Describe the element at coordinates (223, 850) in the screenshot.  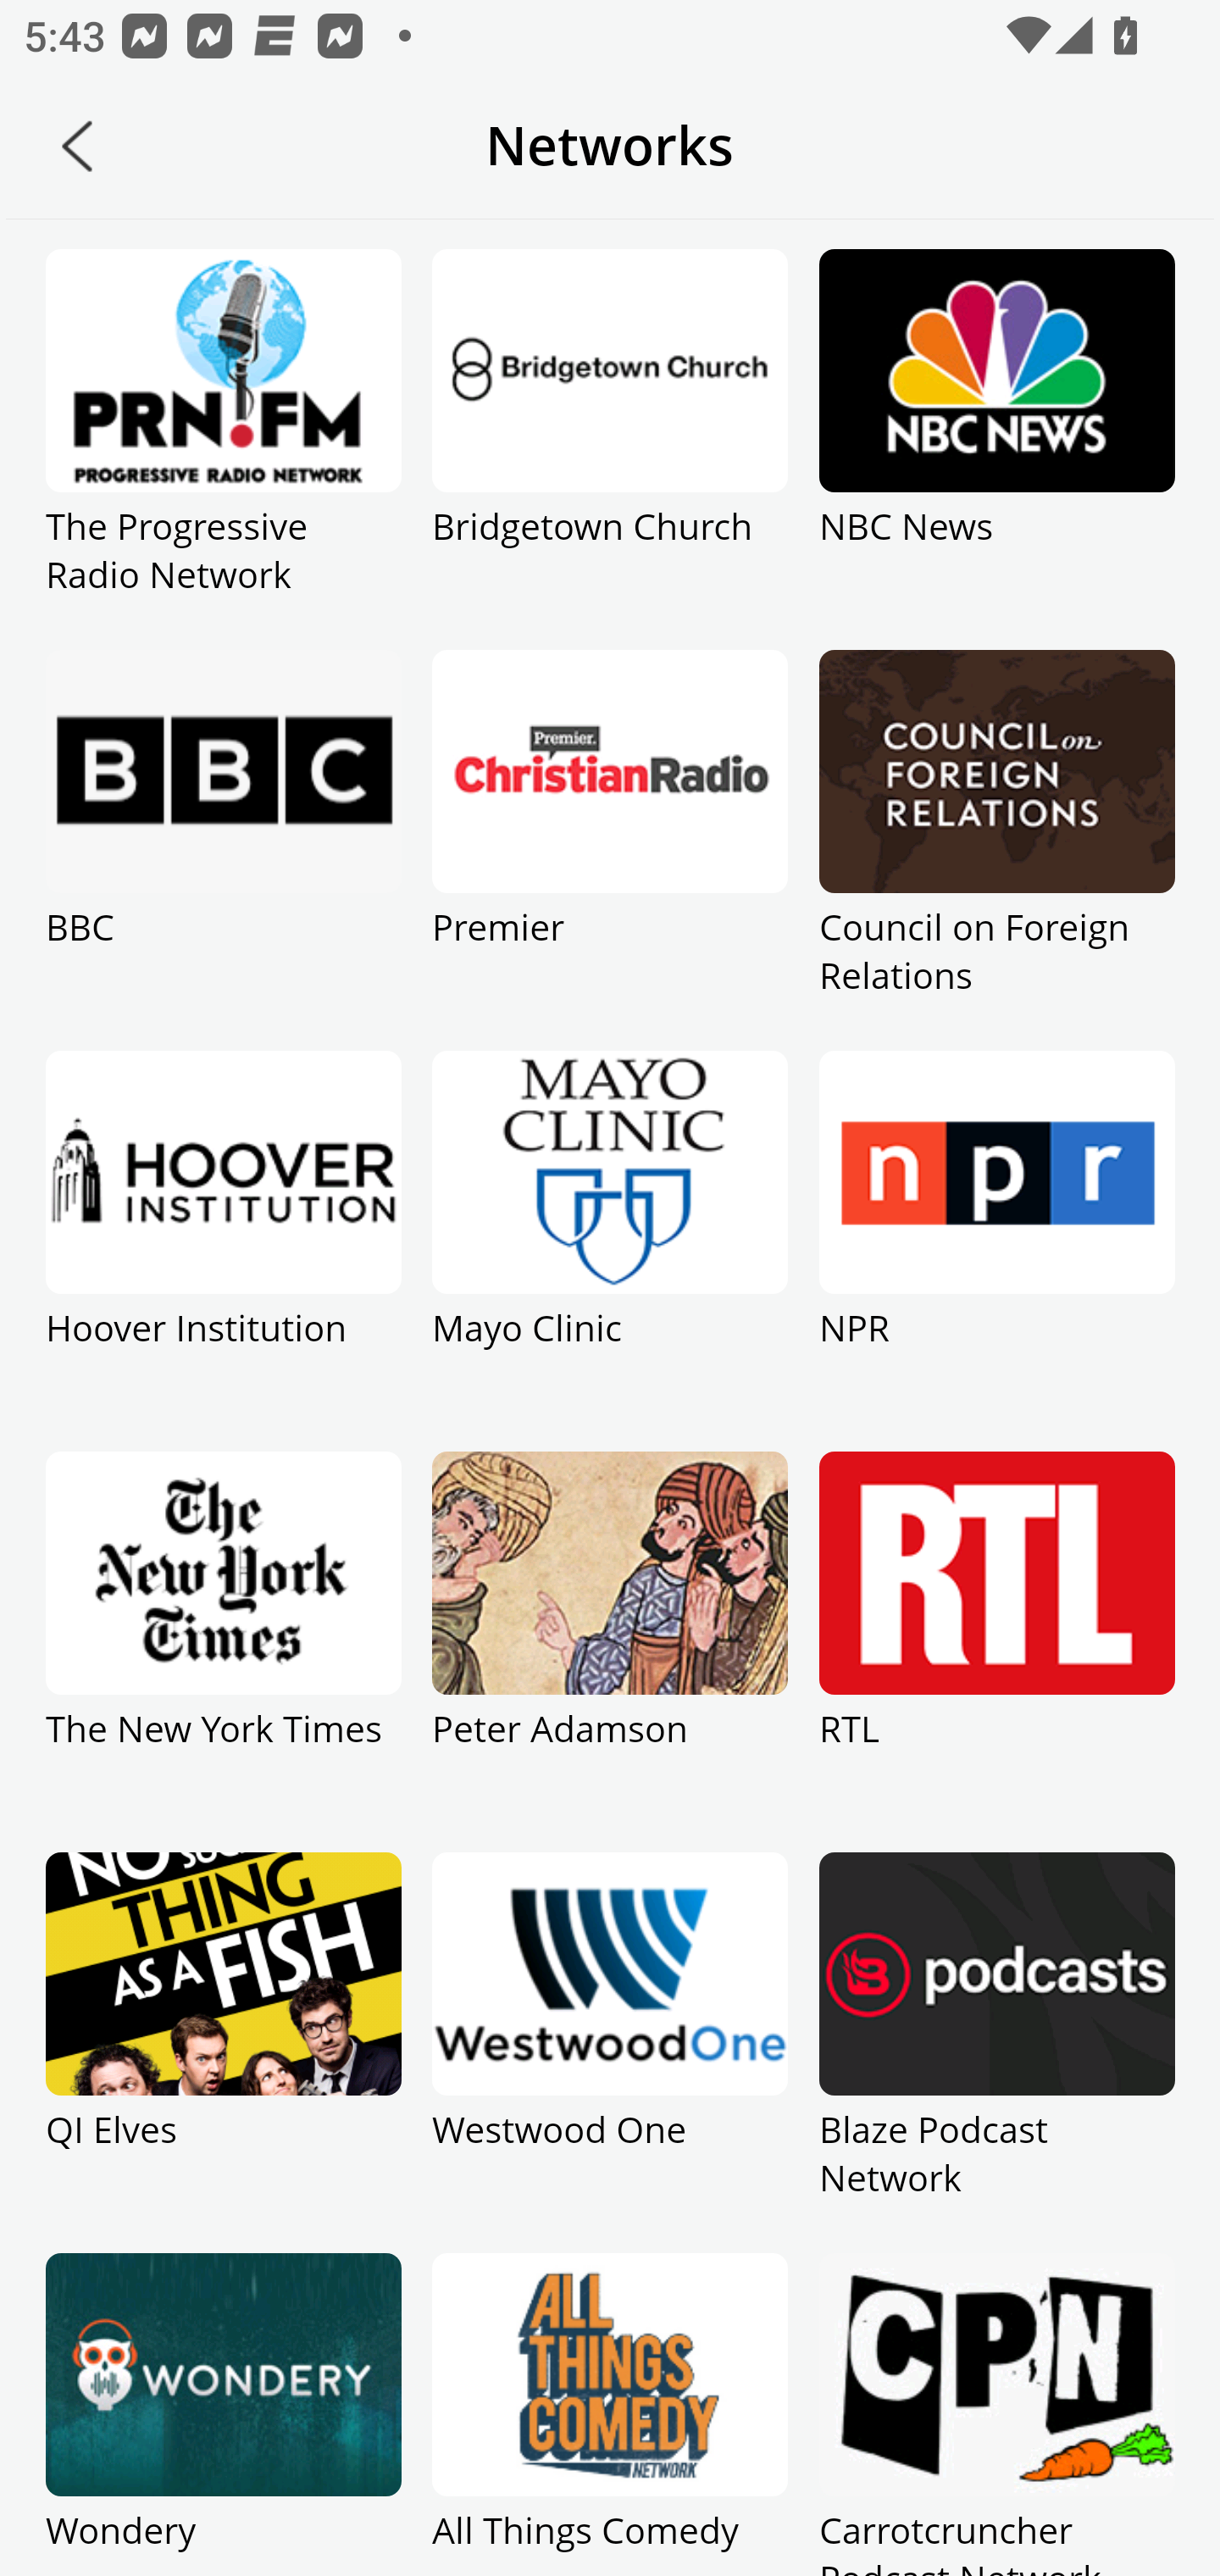
I see `BBC` at that location.